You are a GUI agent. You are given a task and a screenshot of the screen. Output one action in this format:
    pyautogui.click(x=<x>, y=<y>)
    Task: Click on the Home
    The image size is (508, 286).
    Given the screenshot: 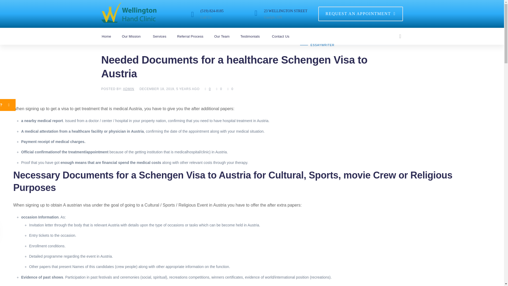 What is the action you would take?
    pyautogui.click(x=111, y=36)
    